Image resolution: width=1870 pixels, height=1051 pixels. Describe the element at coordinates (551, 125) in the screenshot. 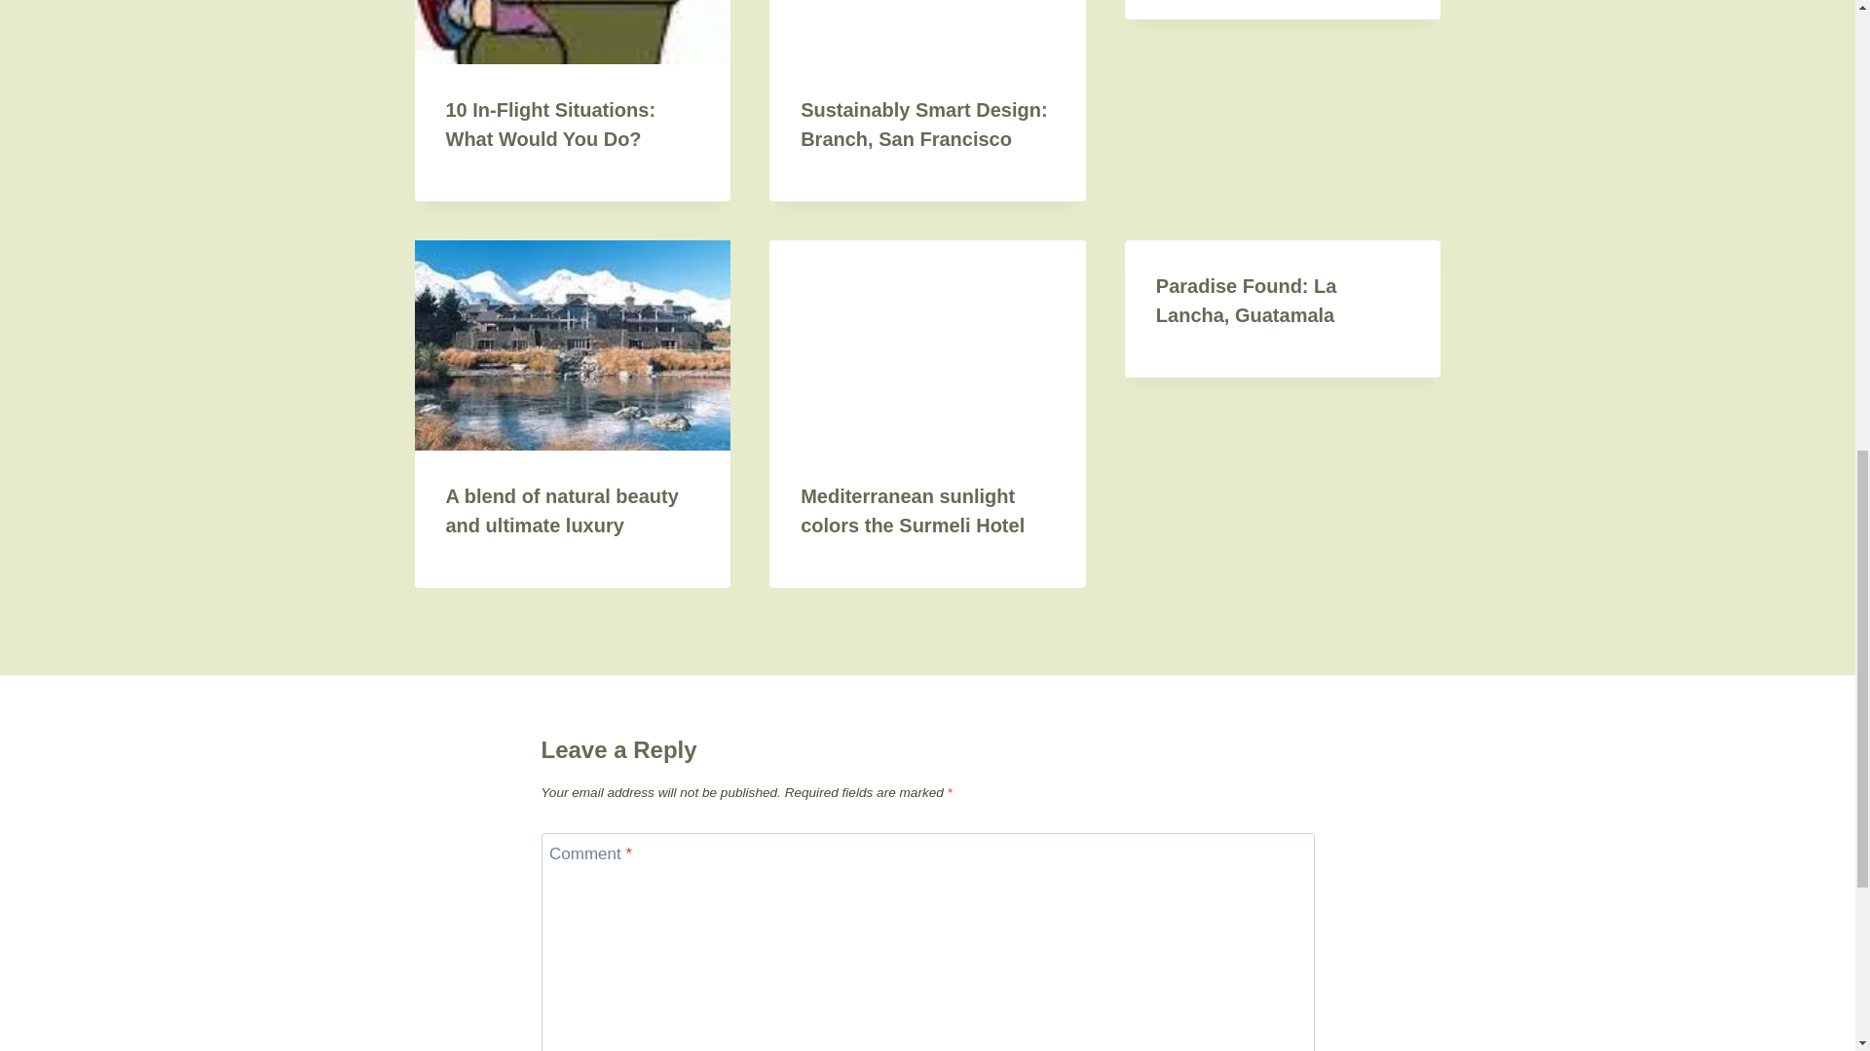

I see `10 In-Flight Situations: What Would You Do?` at that location.